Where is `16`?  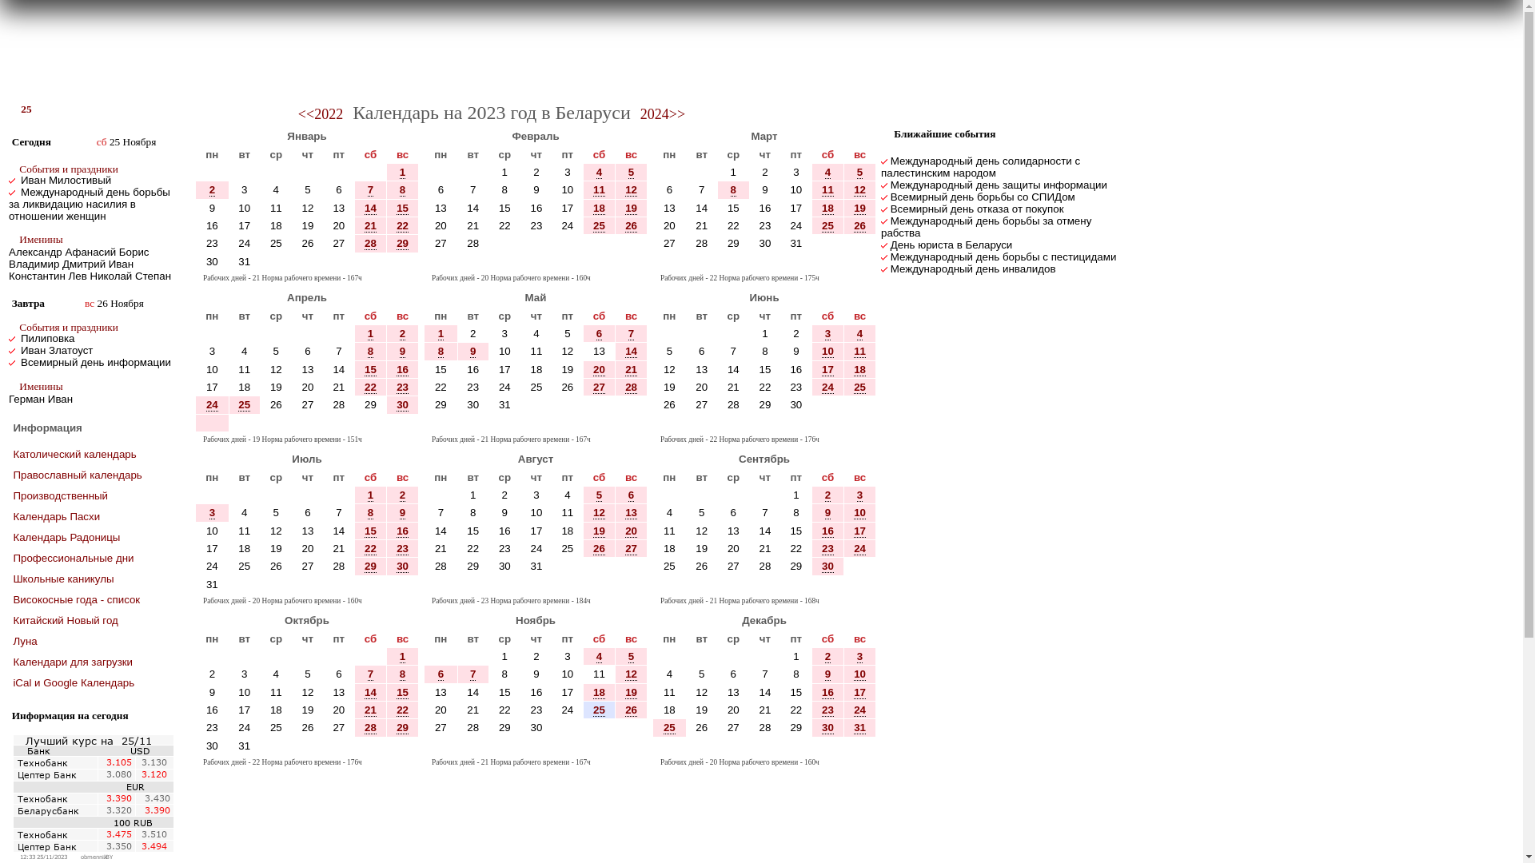 16 is located at coordinates (212, 225).